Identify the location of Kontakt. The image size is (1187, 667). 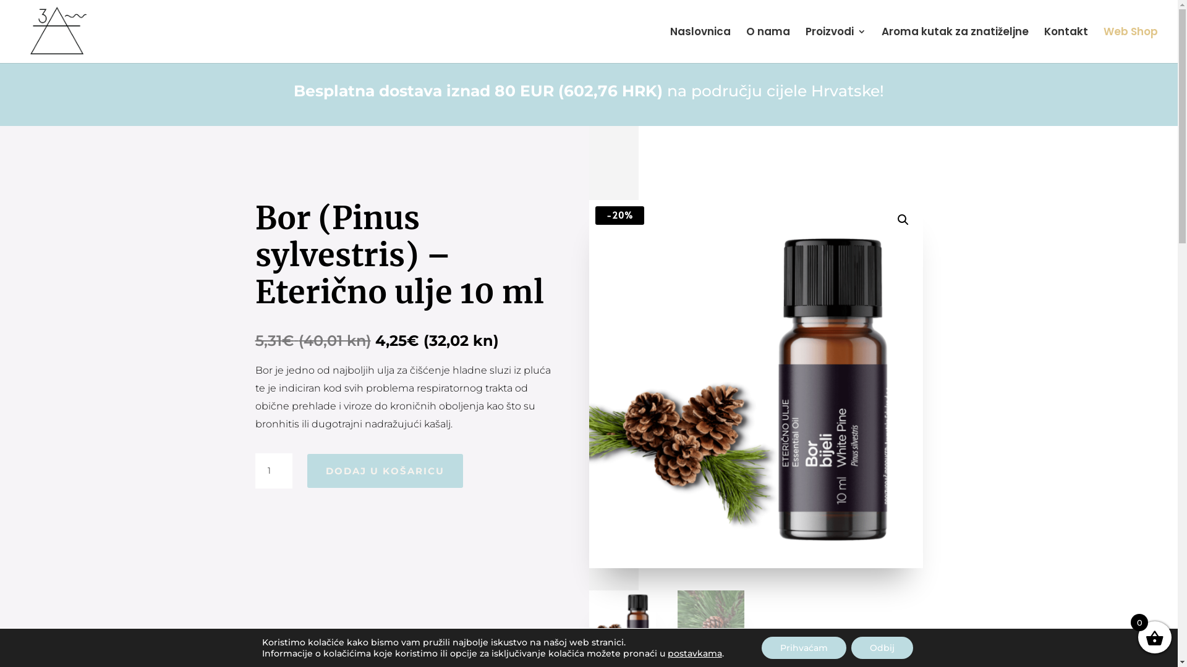
(1066, 45).